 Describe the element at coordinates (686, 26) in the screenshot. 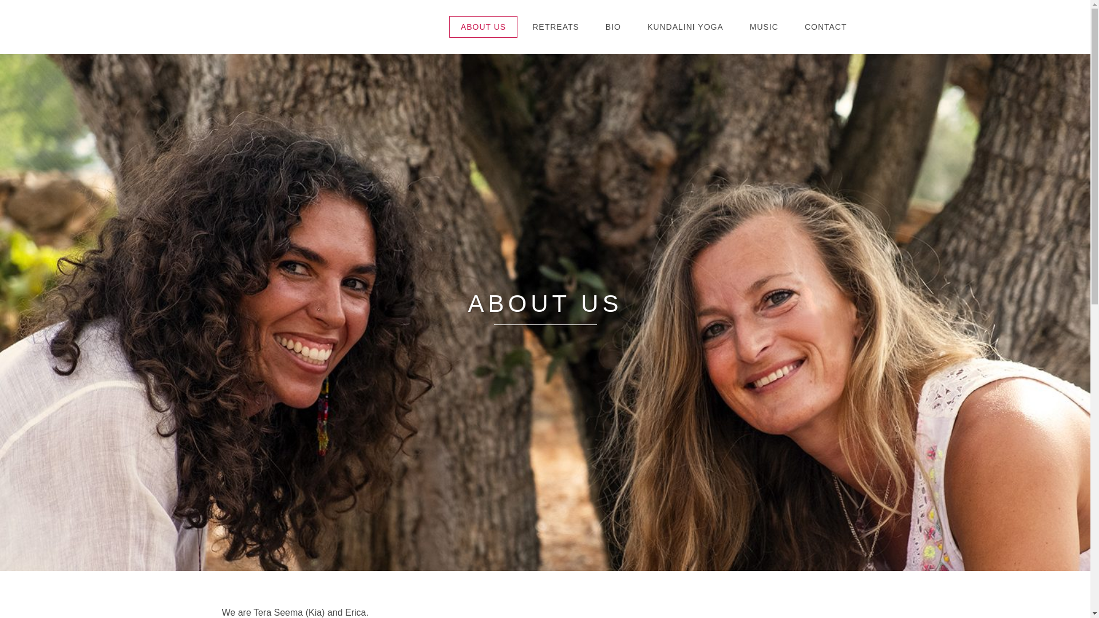

I see `KUNDALINI YOGA` at that location.